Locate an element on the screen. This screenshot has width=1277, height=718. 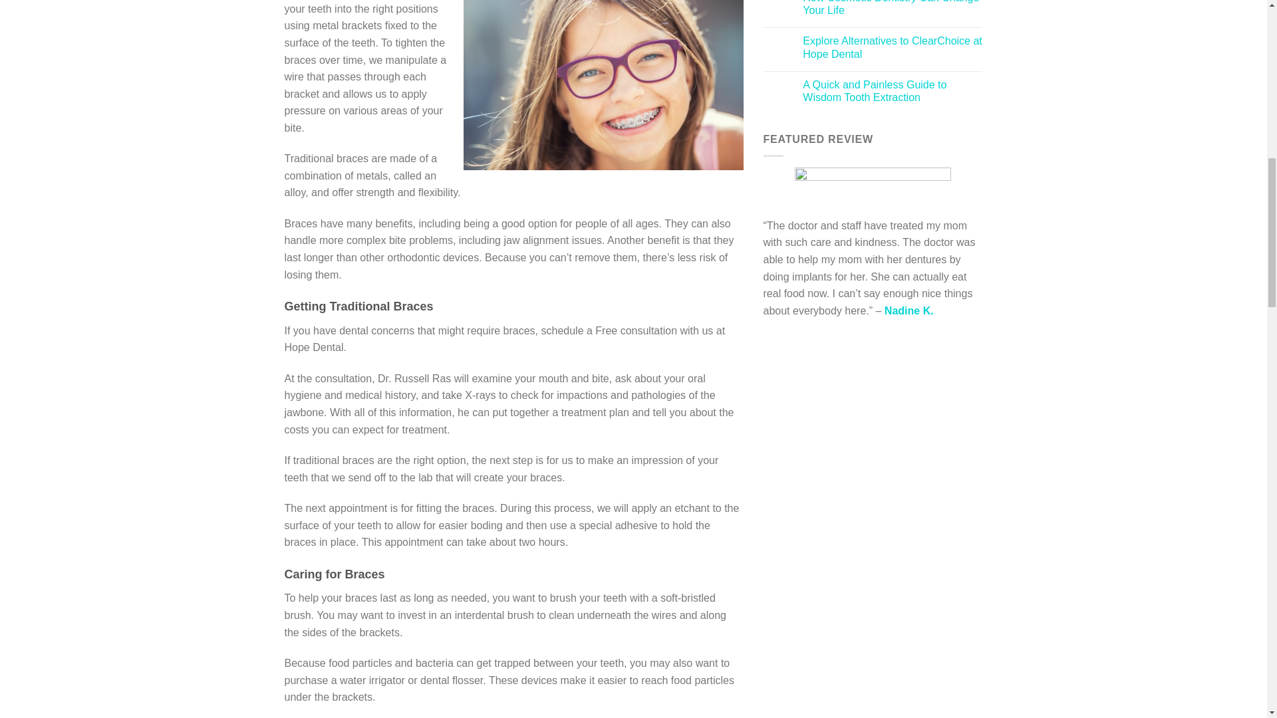
A Quick and Painless Guide to Wisdom Tooth Extraction is located at coordinates (893, 90).